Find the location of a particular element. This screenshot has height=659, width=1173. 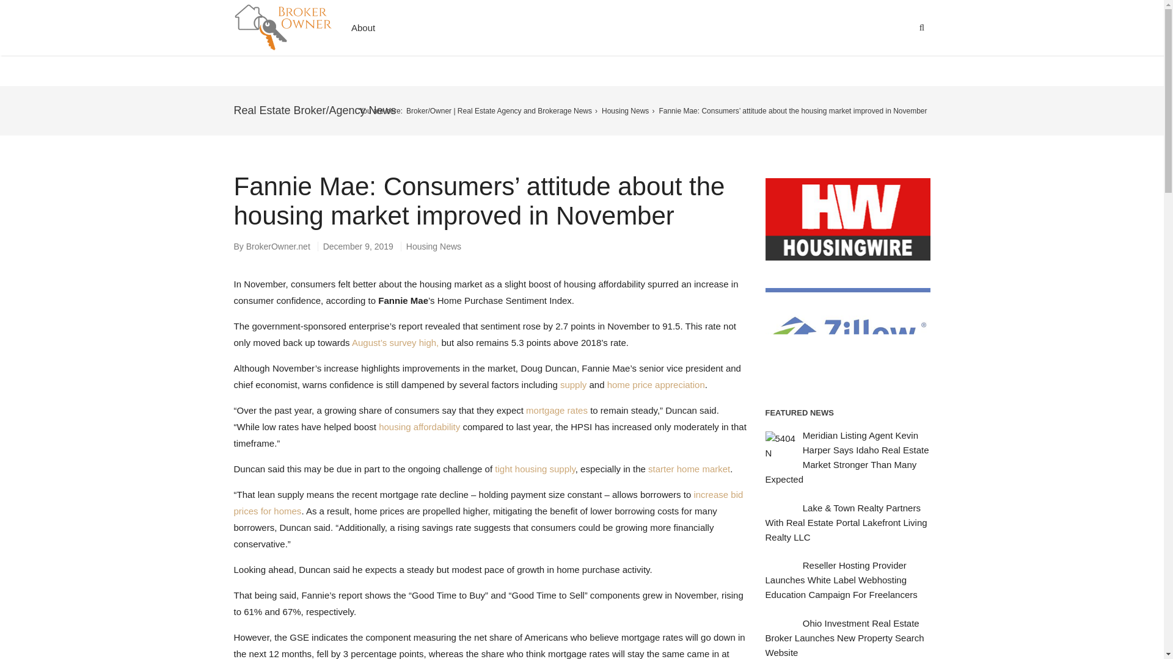

housing affordability is located at coordinates (419, 427).